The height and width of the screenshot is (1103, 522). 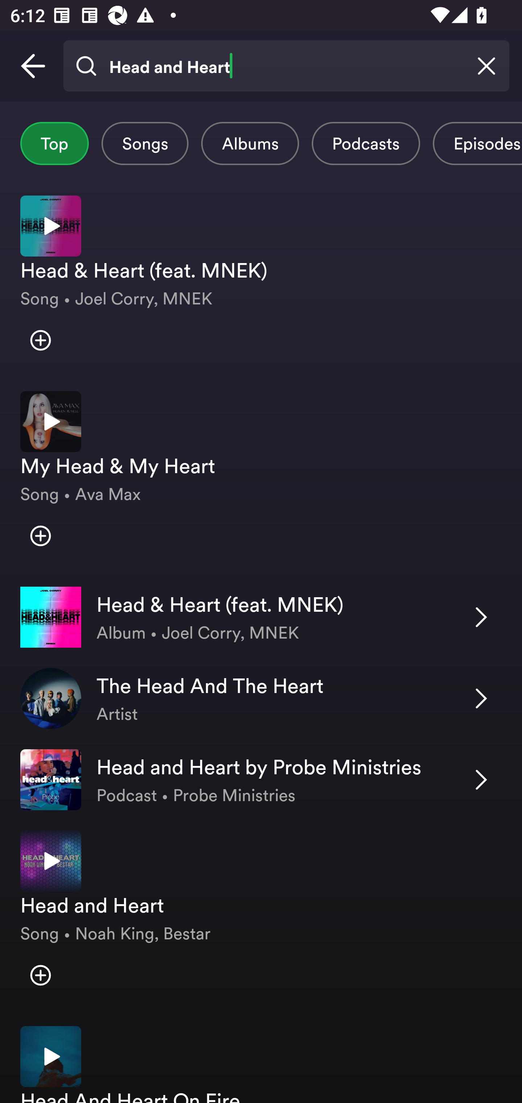 What do you see at coordinates (51, 861) in the screenshot?
I see `Play preview` at bounding box center [51, 861].